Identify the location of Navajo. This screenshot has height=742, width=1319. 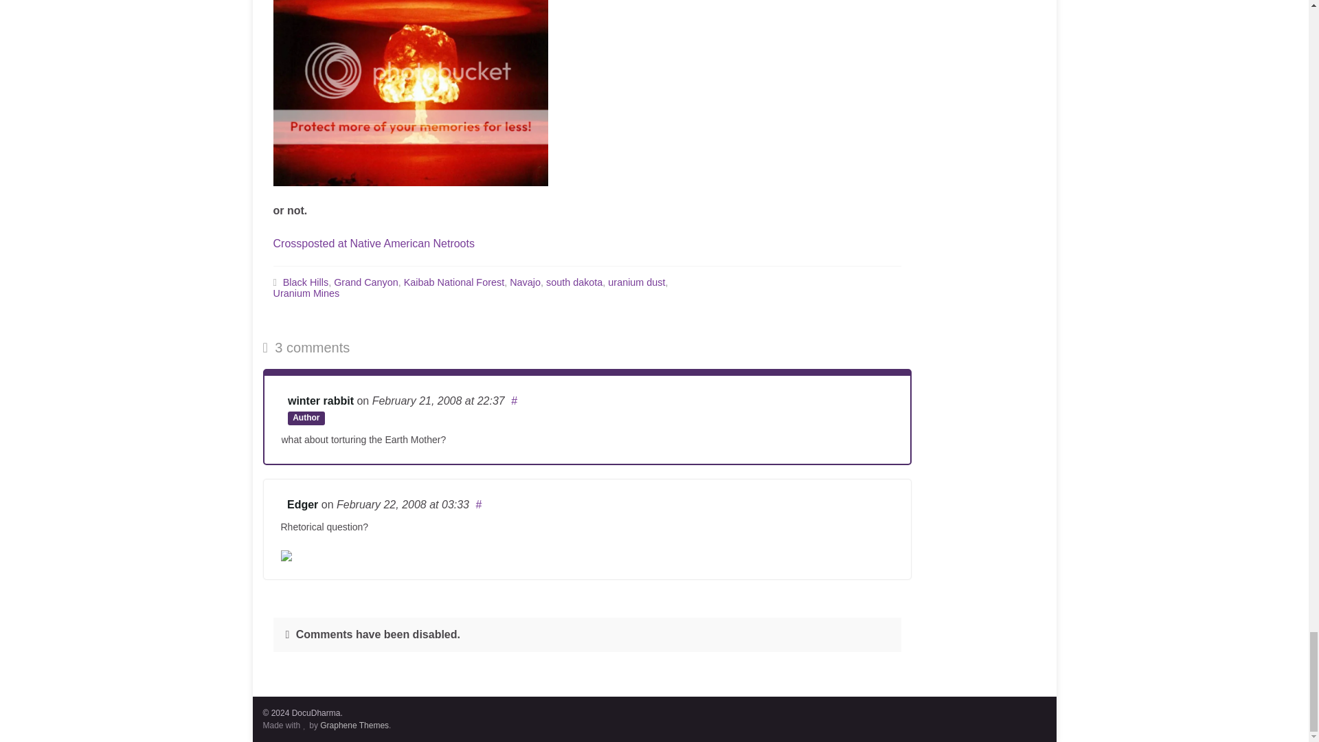
(525, 281).